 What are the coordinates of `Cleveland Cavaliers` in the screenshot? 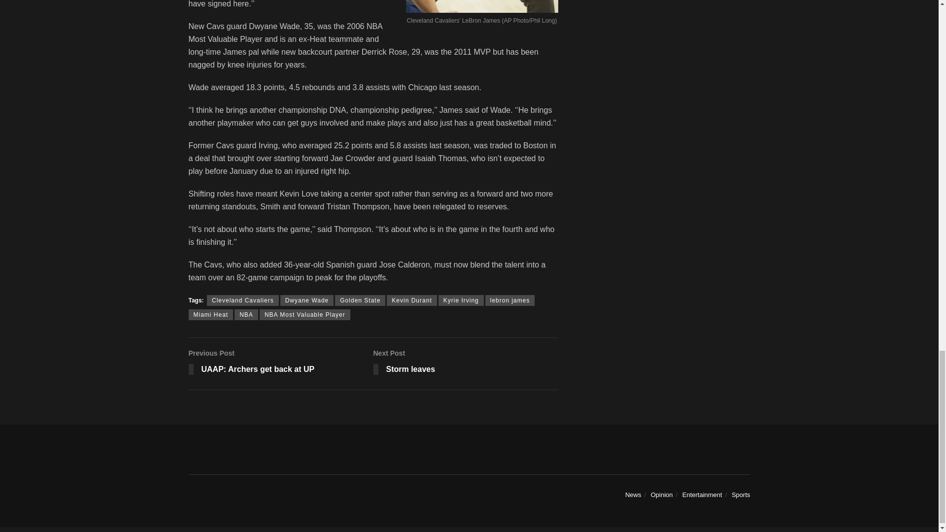 It's located at (461, 300).